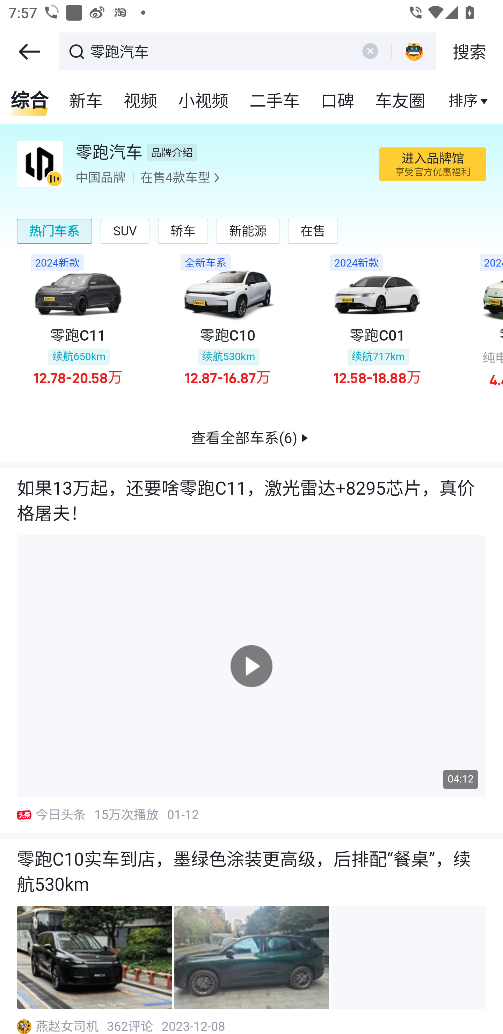  What do you see at coordinates (251, 439) in the screenshot?
I see `查看全部车系(6)` at bounding box center [251, 439].